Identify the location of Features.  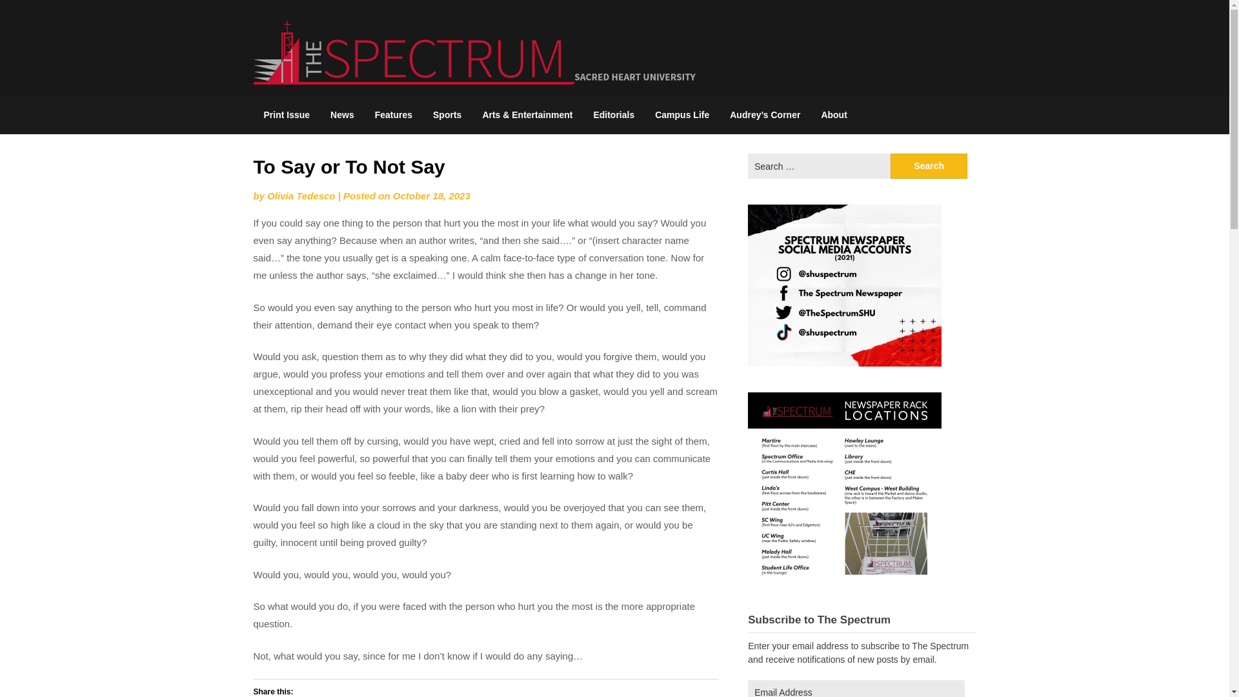
(393, 115).